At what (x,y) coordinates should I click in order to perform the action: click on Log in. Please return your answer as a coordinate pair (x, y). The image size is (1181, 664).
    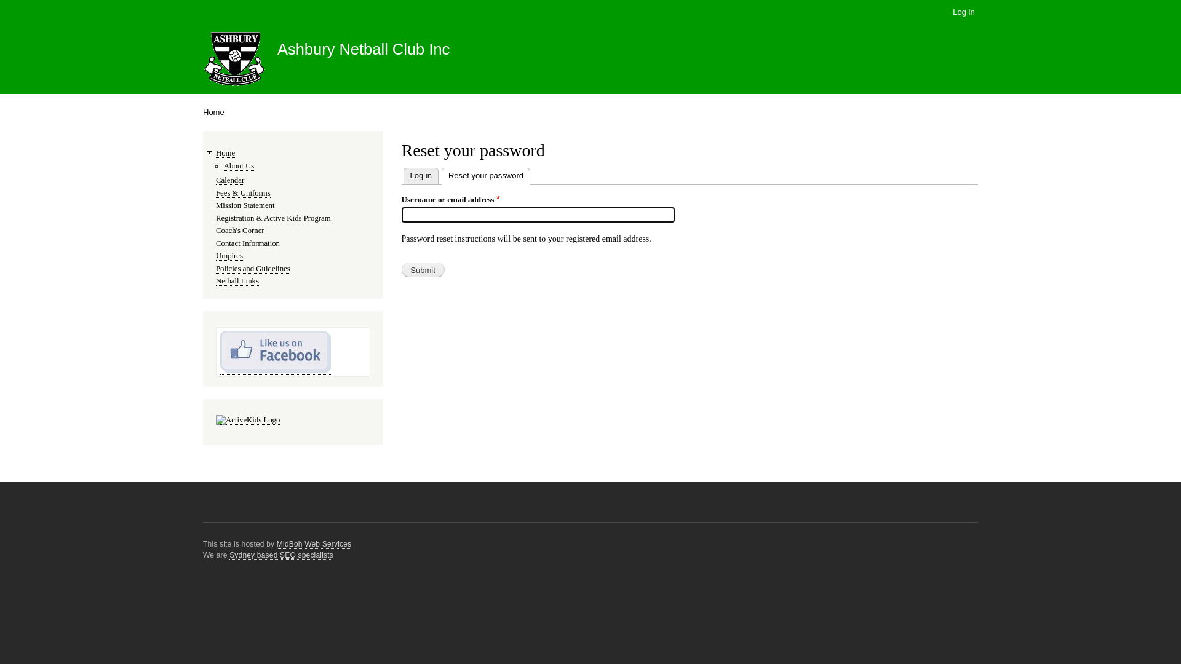
    Looking at the image, I should click on (421, 176).